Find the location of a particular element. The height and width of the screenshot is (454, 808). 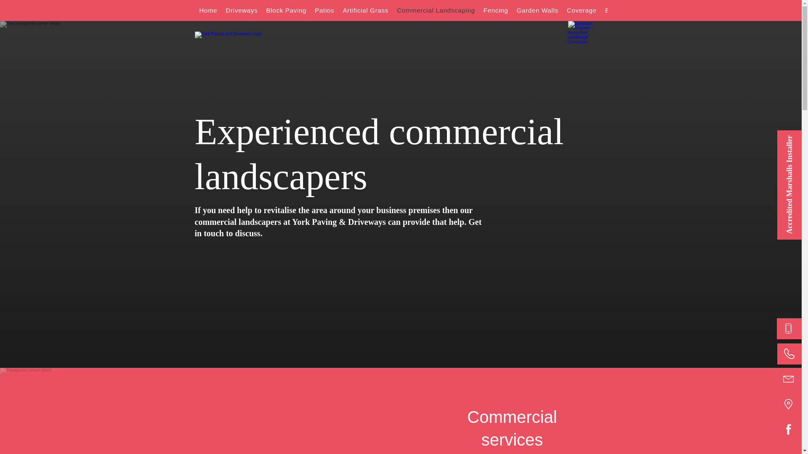

Artificial Grass is located at coordinates (365, 10).